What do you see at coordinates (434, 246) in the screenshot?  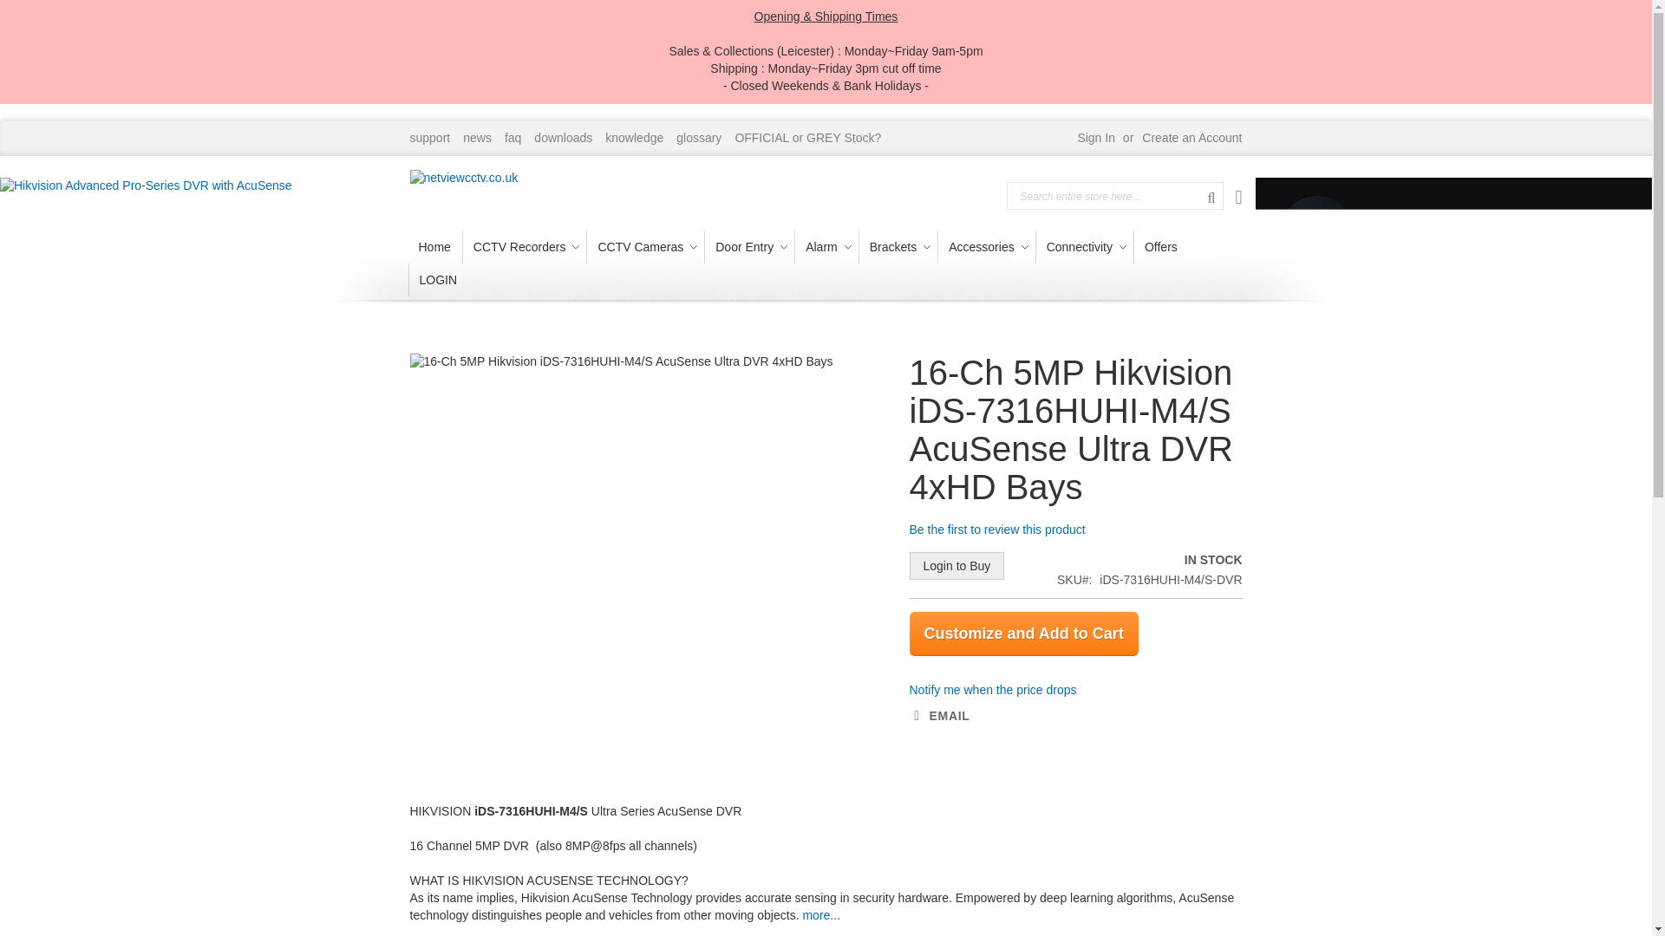 I see `Home` at bounding box center [434, 246].